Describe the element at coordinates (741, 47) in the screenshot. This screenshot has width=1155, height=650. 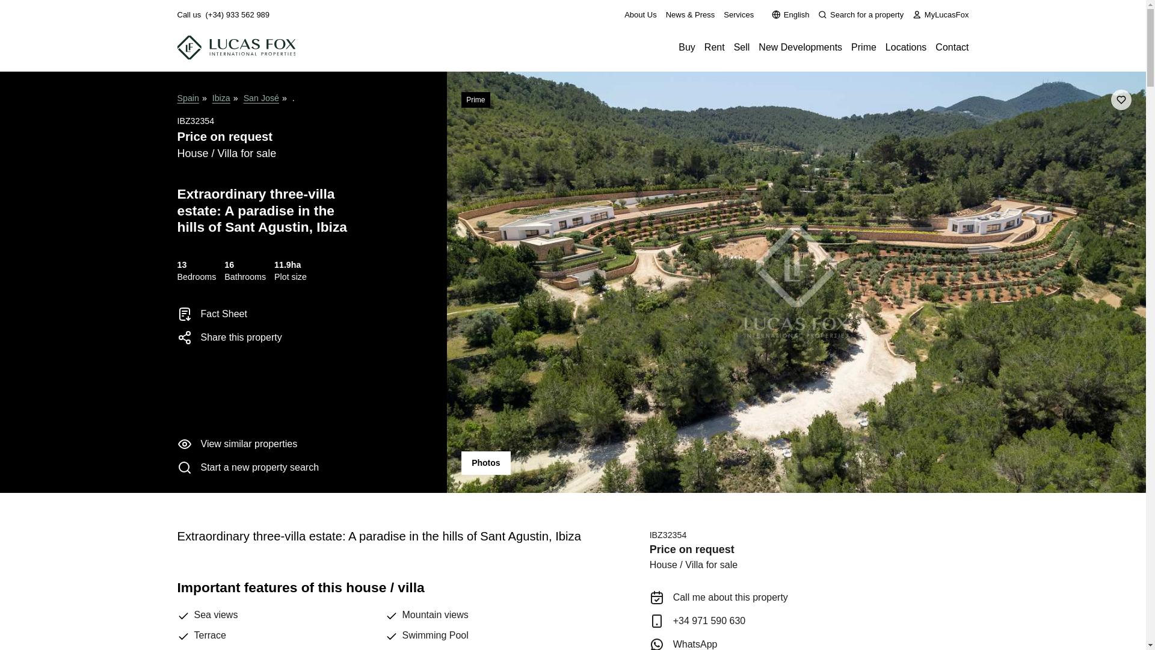
I see `Sell` at that location.